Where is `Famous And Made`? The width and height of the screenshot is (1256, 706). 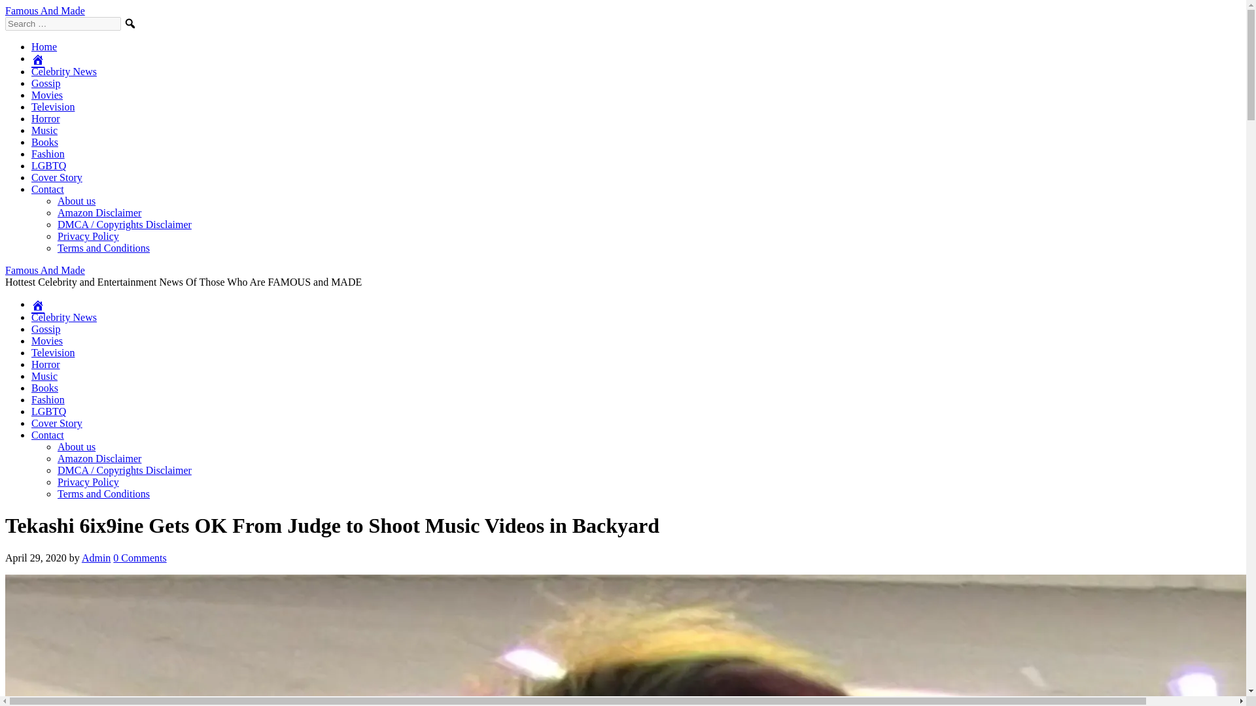 Famous And Made is located at coordinates (44, 271).